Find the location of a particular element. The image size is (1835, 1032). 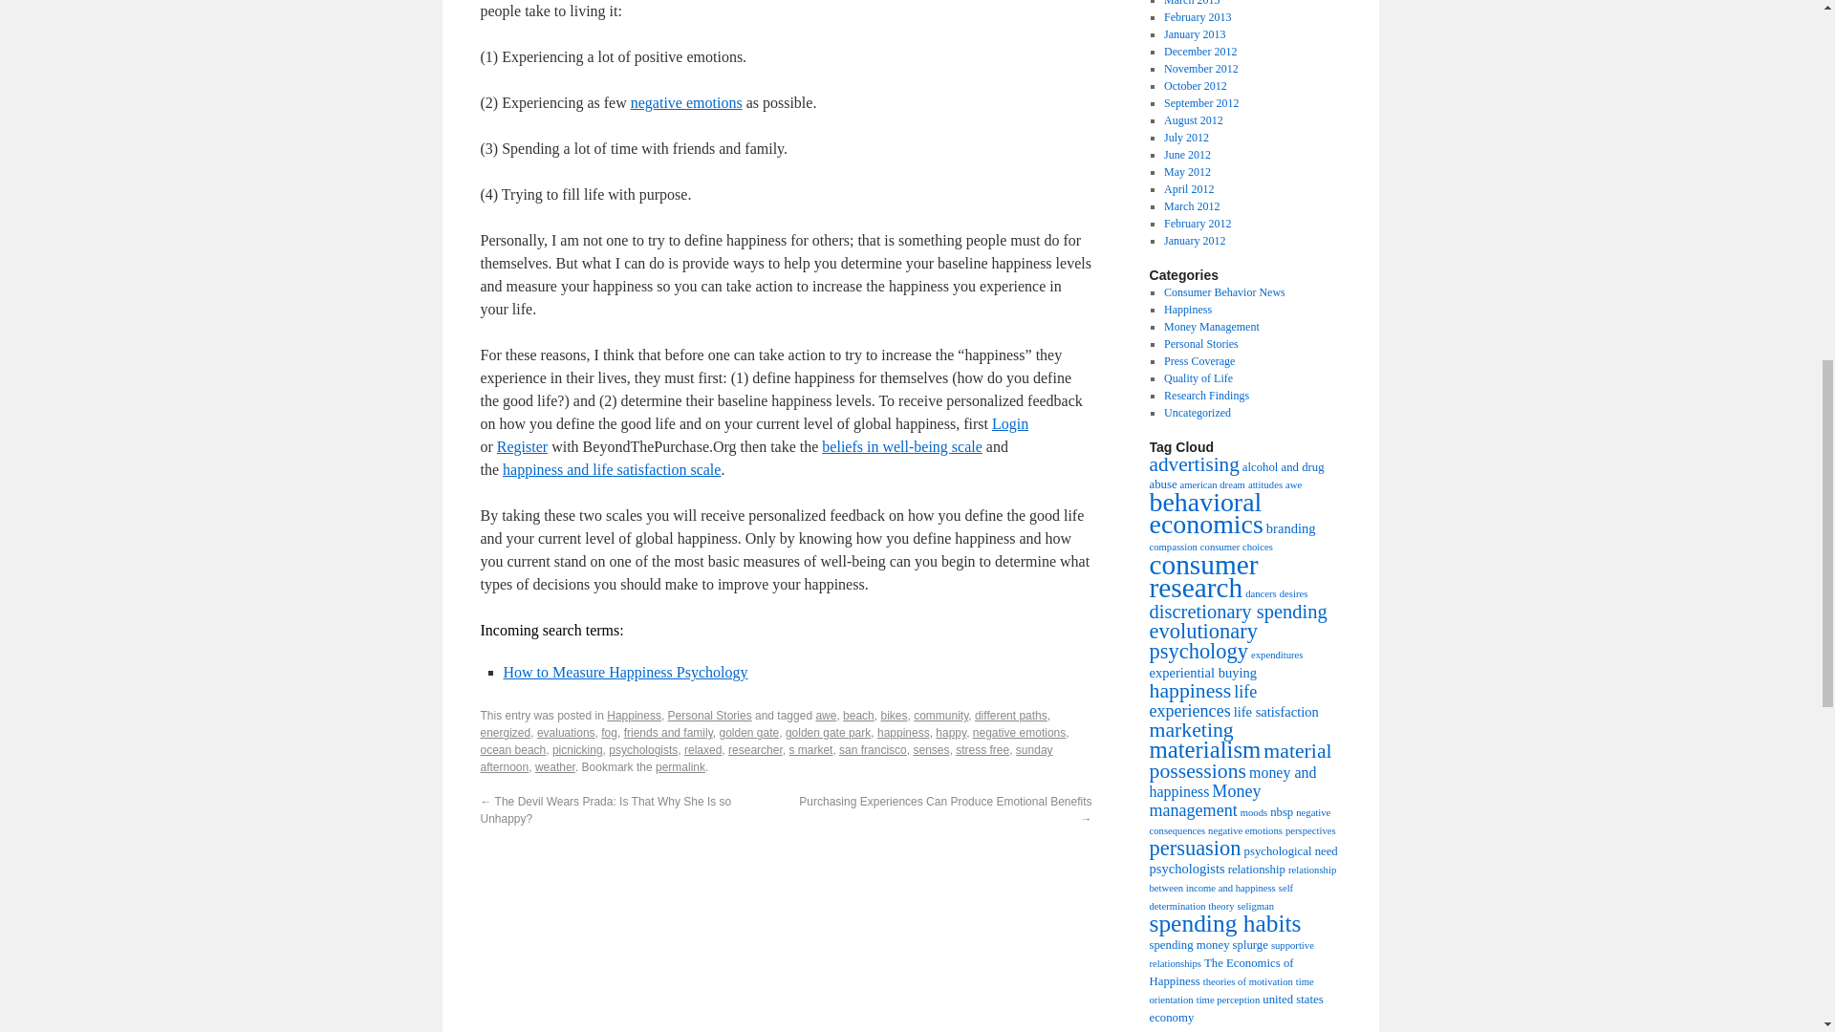

View all posts in Personal Stories is located at coordinates (709, 715).